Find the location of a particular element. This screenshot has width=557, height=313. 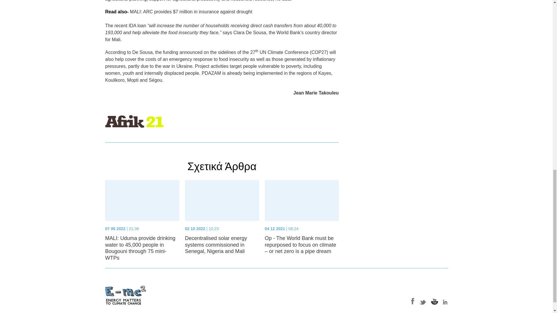

Follow us on Twitter is located at coordinates (423, 301).